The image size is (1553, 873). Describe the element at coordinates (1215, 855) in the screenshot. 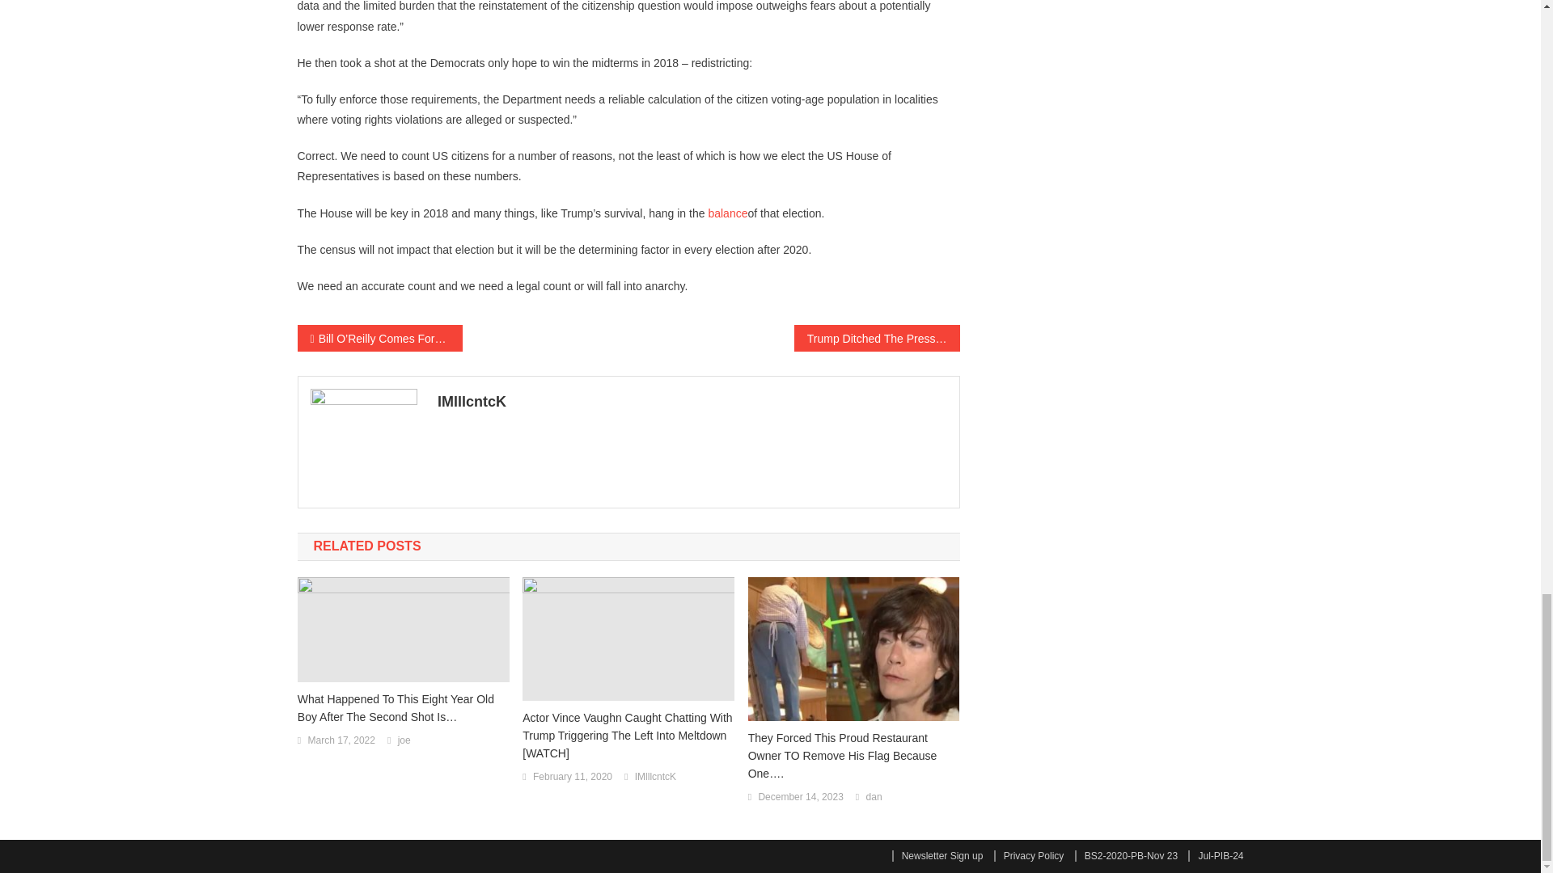

I see `Jul-PIB-24` at that location.